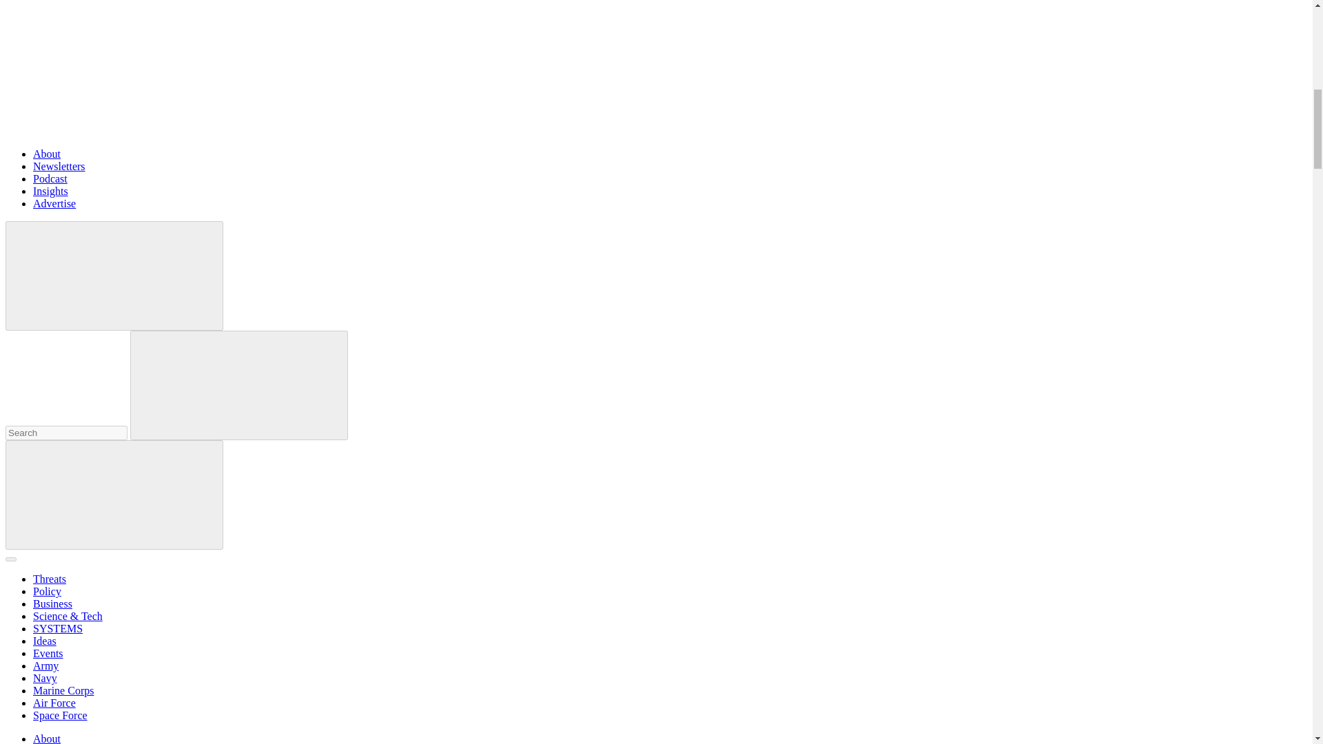 Image resolution: width=1323 pixels, height=744 pixels. Describe the element at coordinates (48, 653) in the screenshot. I see `Events` at that location.